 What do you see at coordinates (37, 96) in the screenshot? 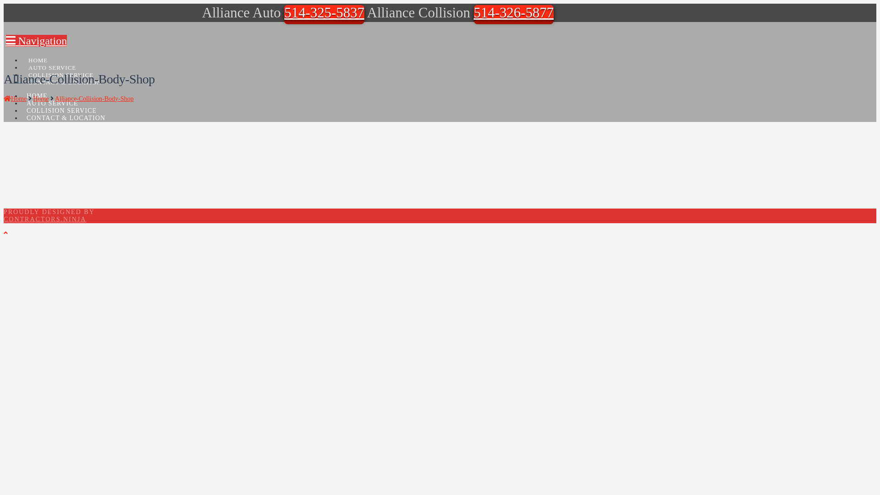
I see `HOME` at bounding box center [37, 96].